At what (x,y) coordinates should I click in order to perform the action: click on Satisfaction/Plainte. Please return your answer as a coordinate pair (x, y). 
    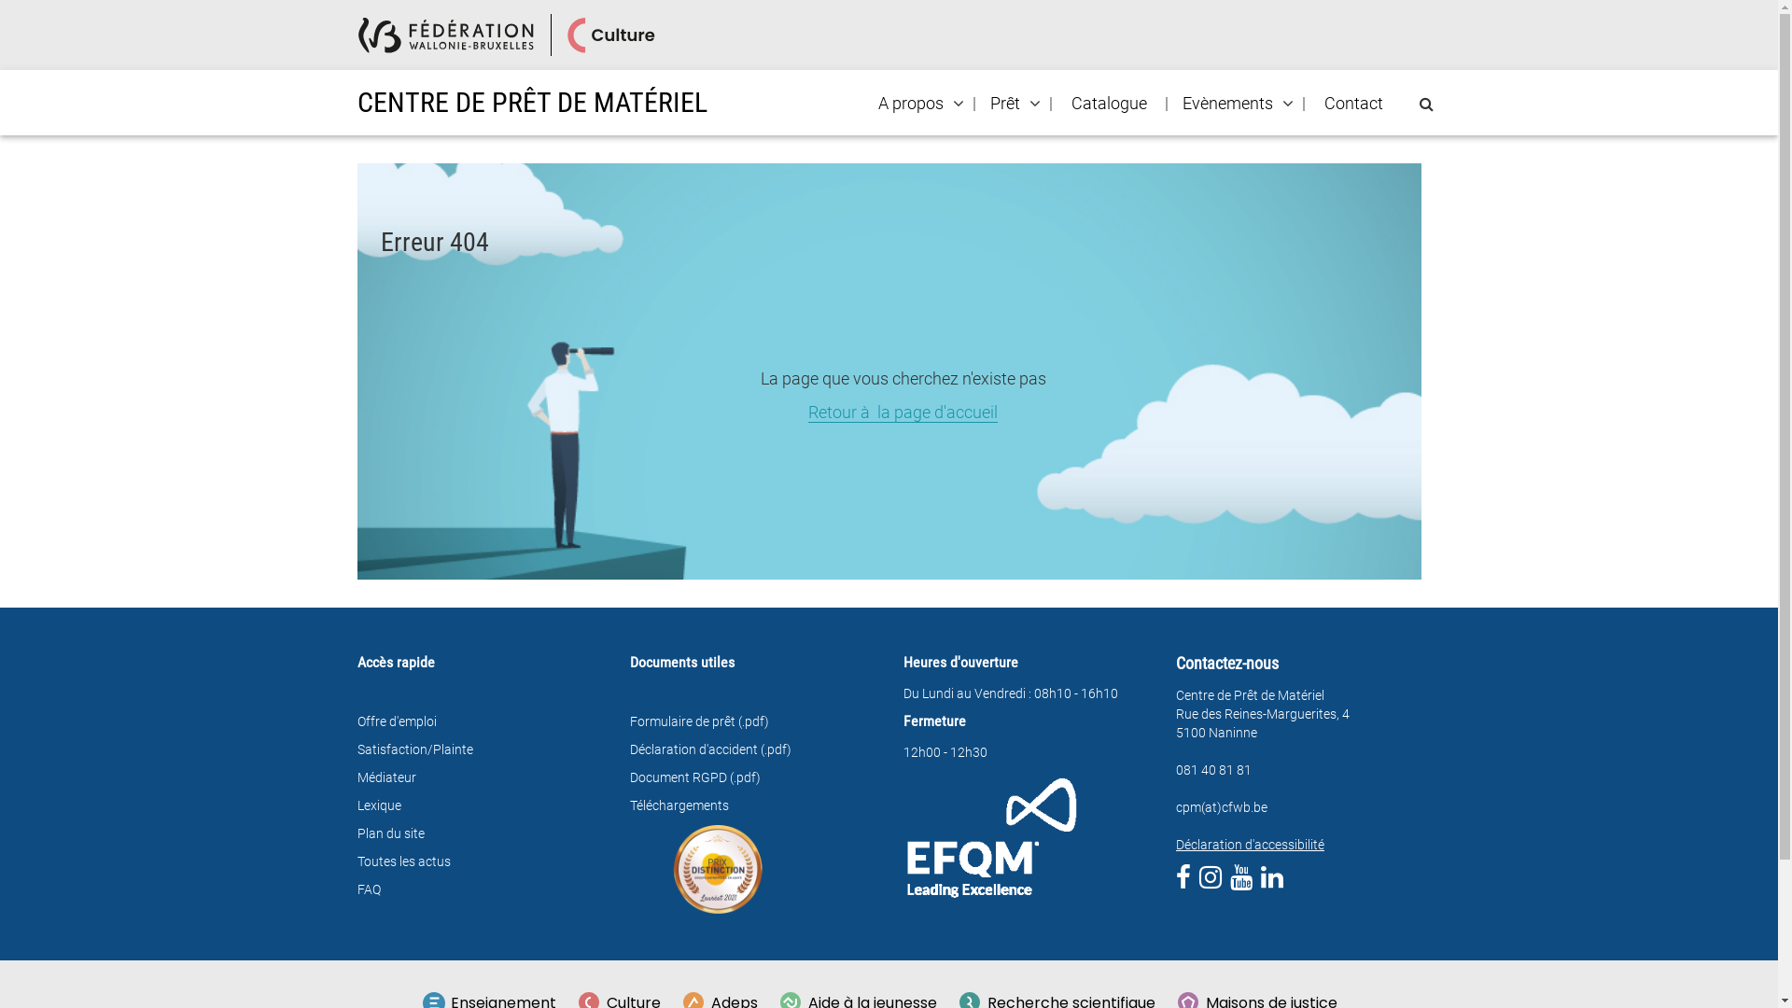
    Looking at the image, I should click on (414, 749).